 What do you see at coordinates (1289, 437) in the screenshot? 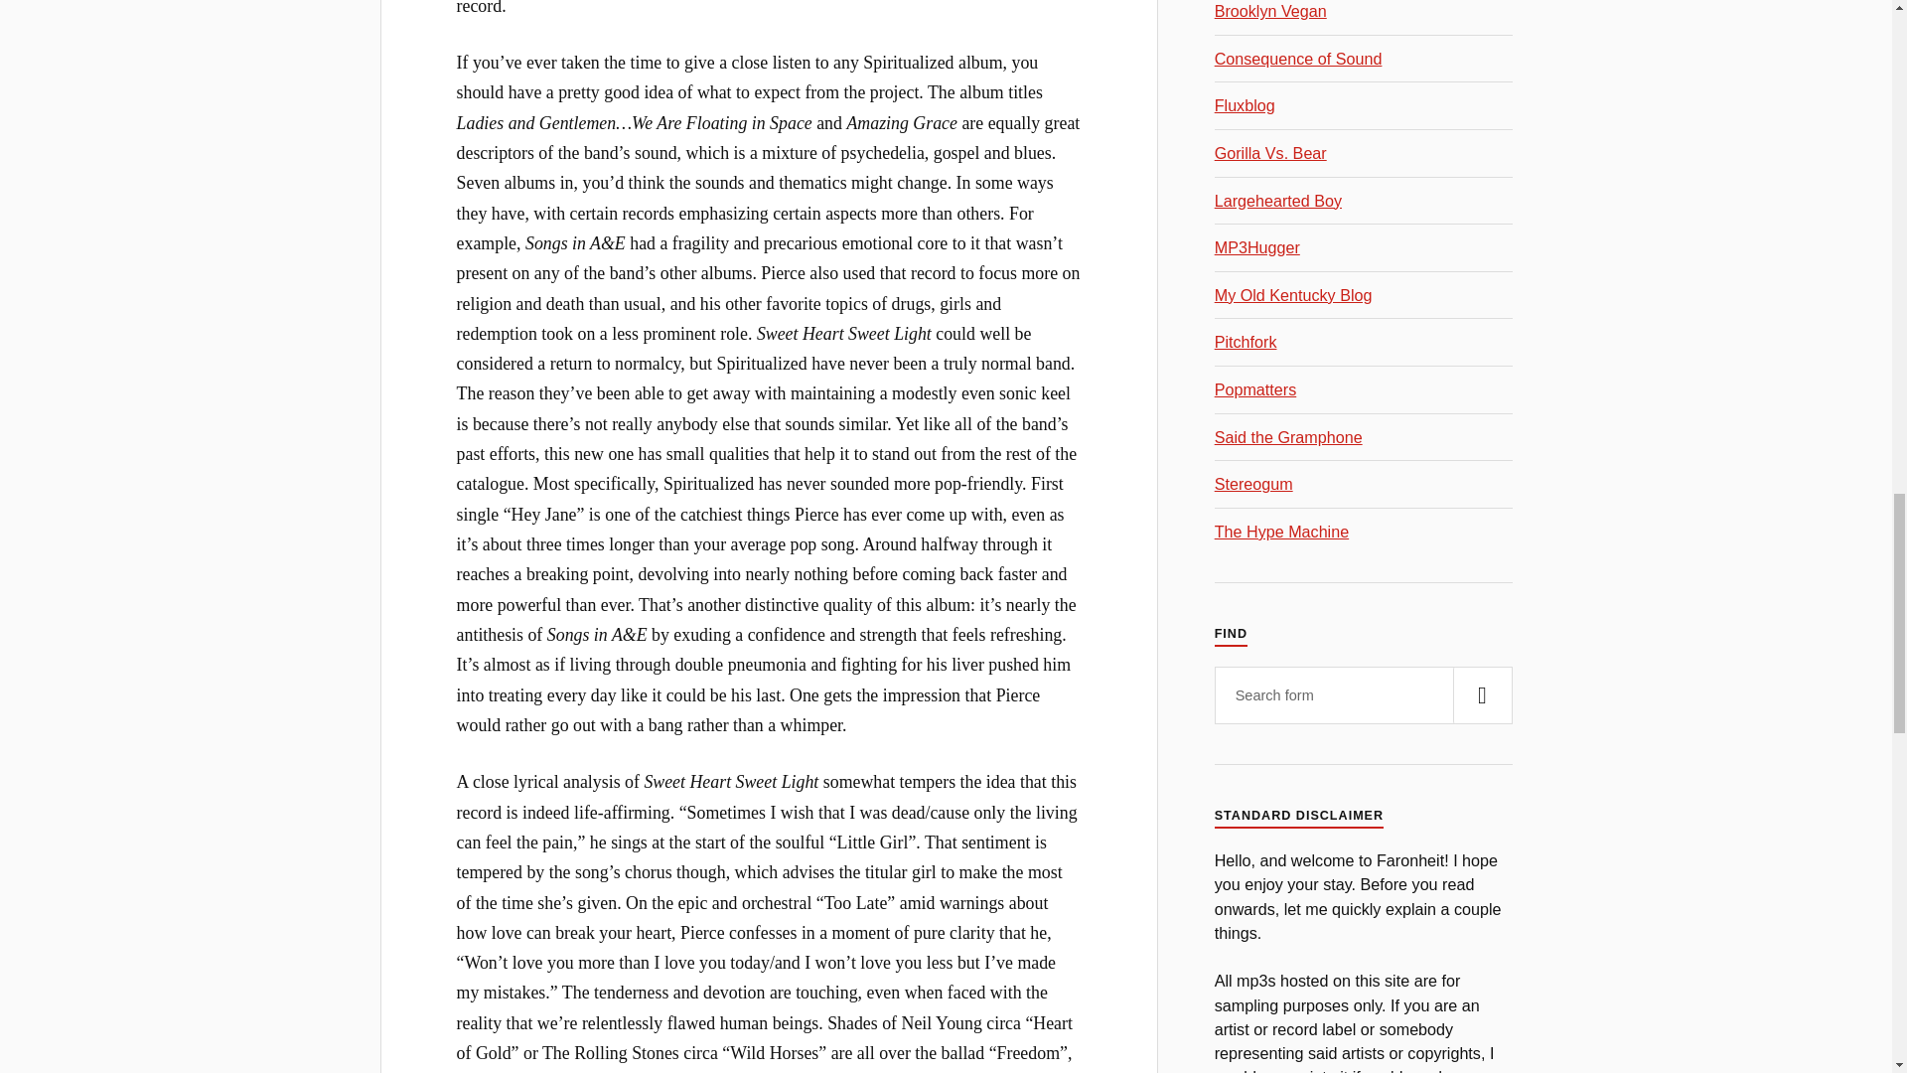
I see `Said the Gramphone` at bounding box center [1289, 437].